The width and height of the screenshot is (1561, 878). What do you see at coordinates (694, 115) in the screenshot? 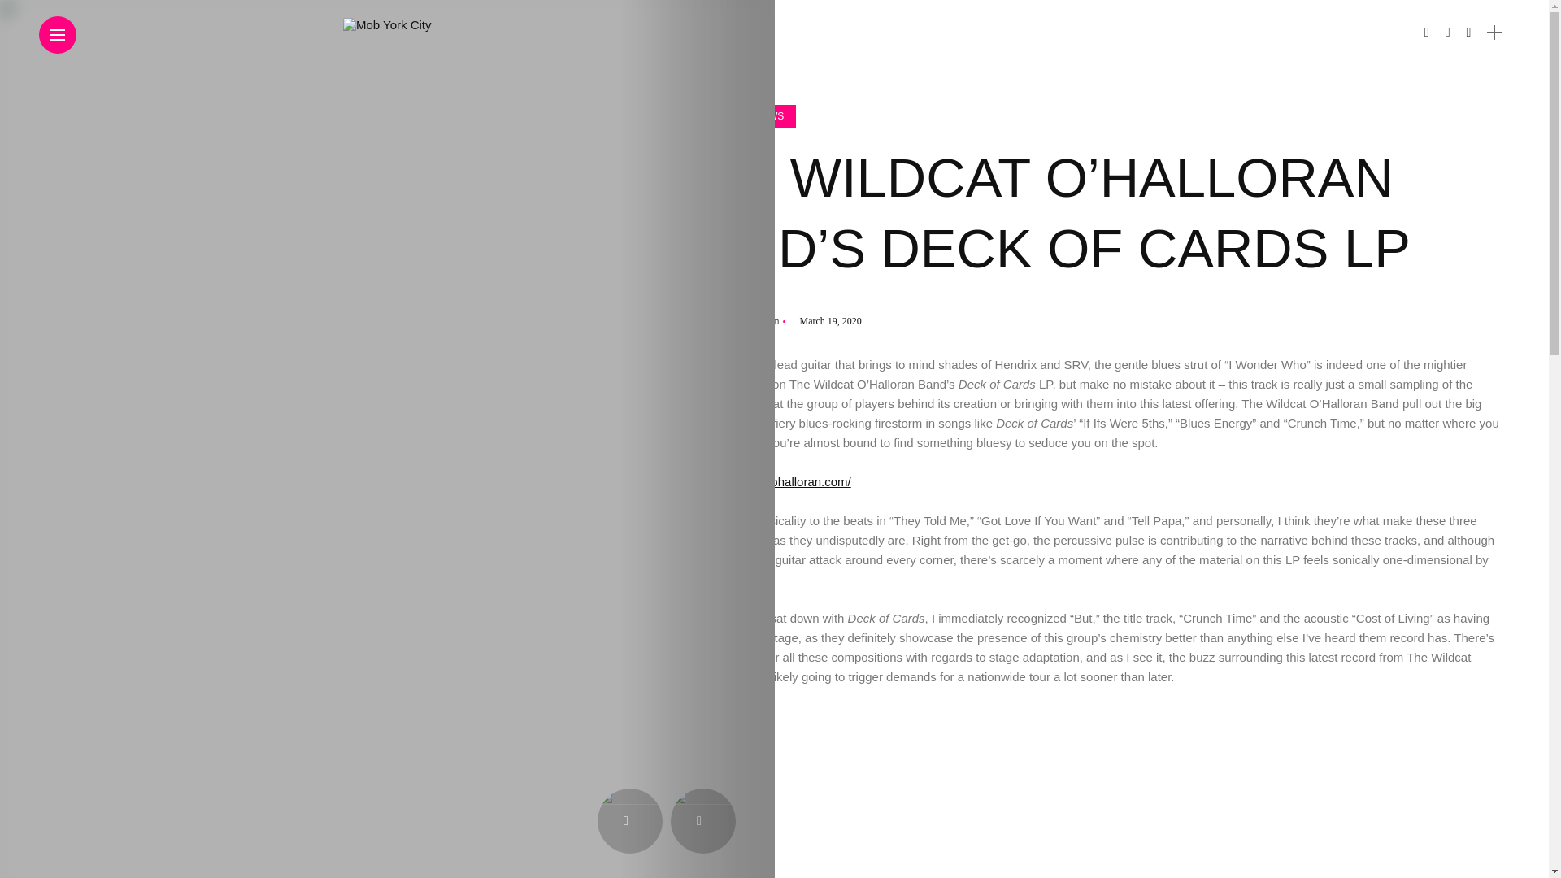
I see `MUSIC` at bounding box center [694, 115].